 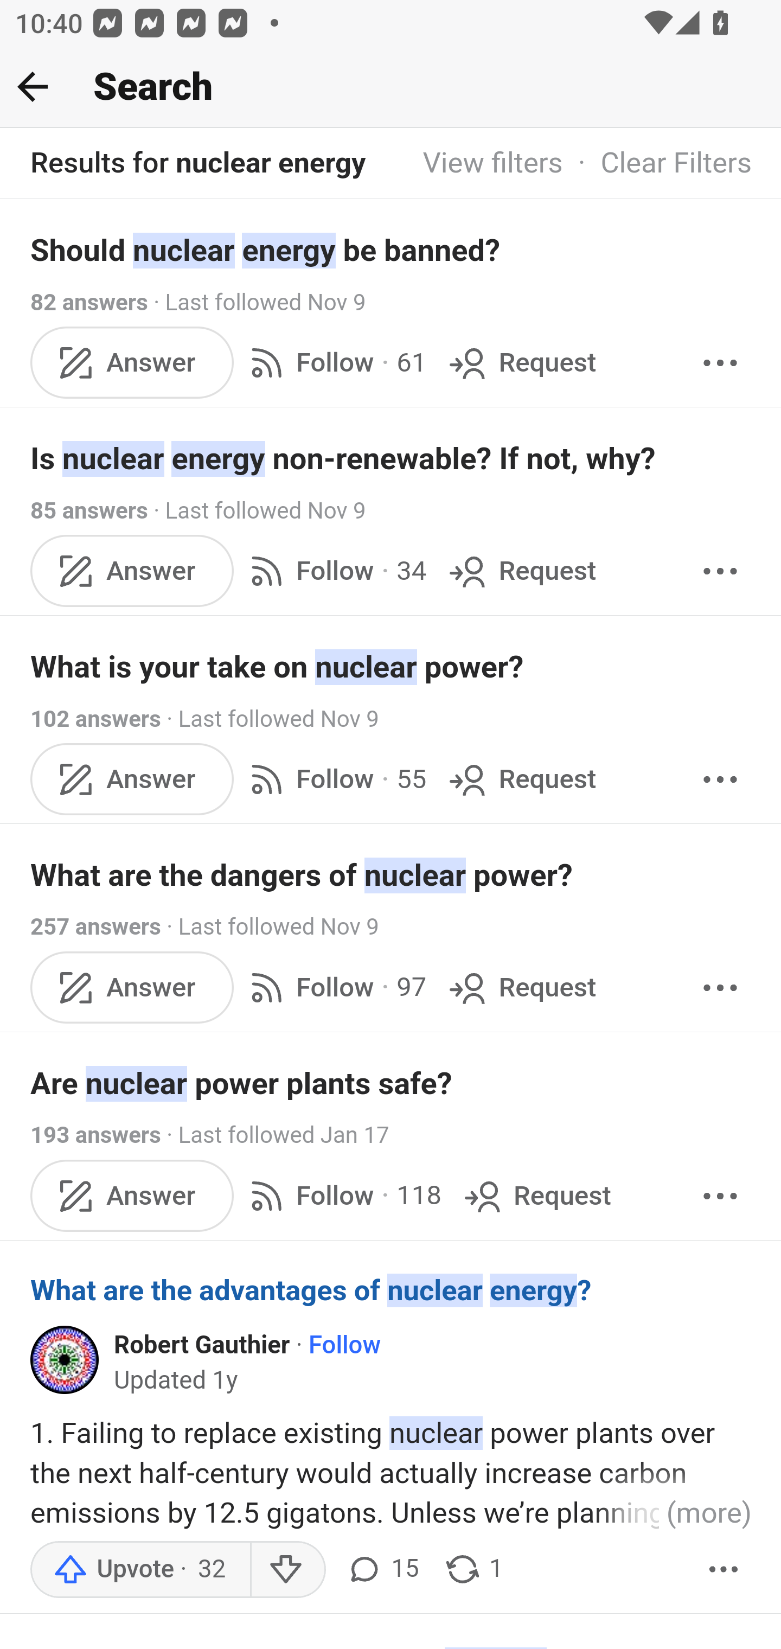 I want to click on What are the dangers of nuclear power?, so click(x=392, y=875).